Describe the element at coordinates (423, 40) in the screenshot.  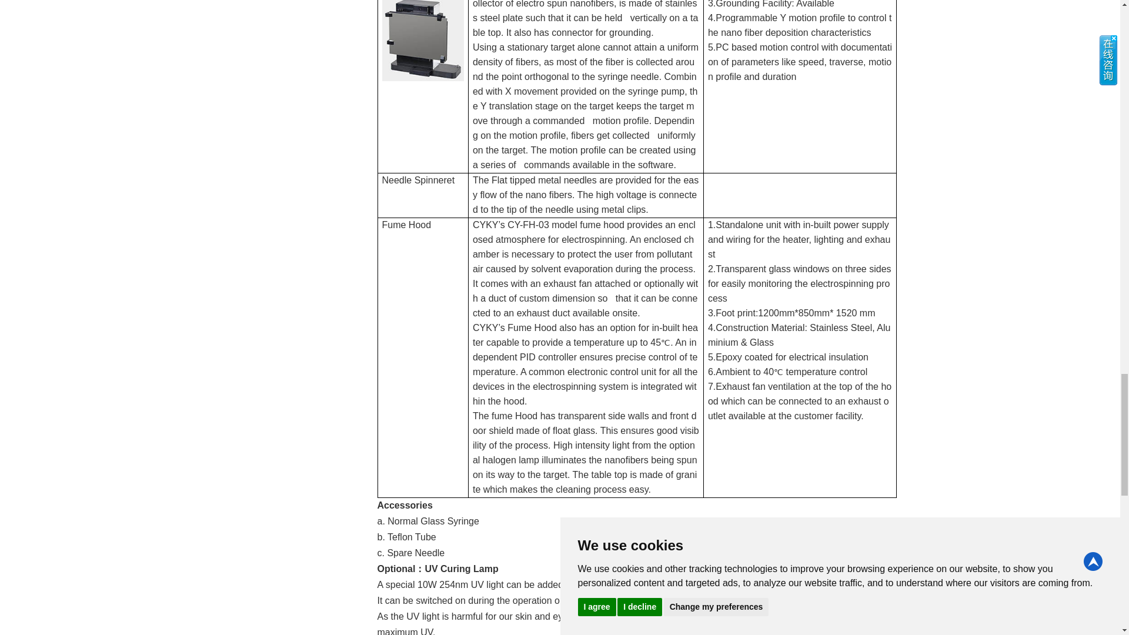
I see `image.png` at that location.